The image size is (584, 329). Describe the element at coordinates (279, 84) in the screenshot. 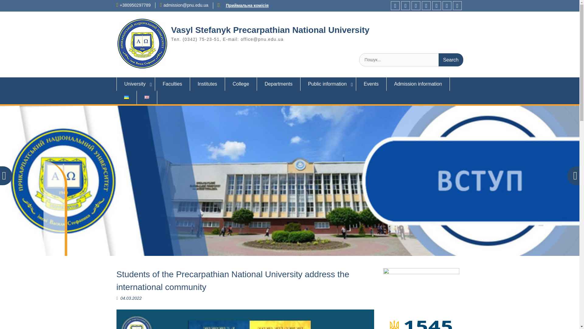

I see `Departments` at that location.